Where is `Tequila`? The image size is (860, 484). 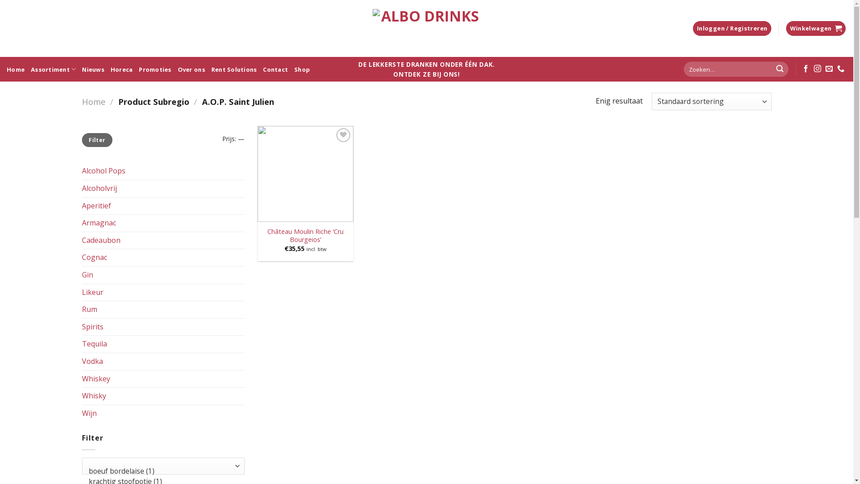 Tequila is located at coordinates (163, 344).